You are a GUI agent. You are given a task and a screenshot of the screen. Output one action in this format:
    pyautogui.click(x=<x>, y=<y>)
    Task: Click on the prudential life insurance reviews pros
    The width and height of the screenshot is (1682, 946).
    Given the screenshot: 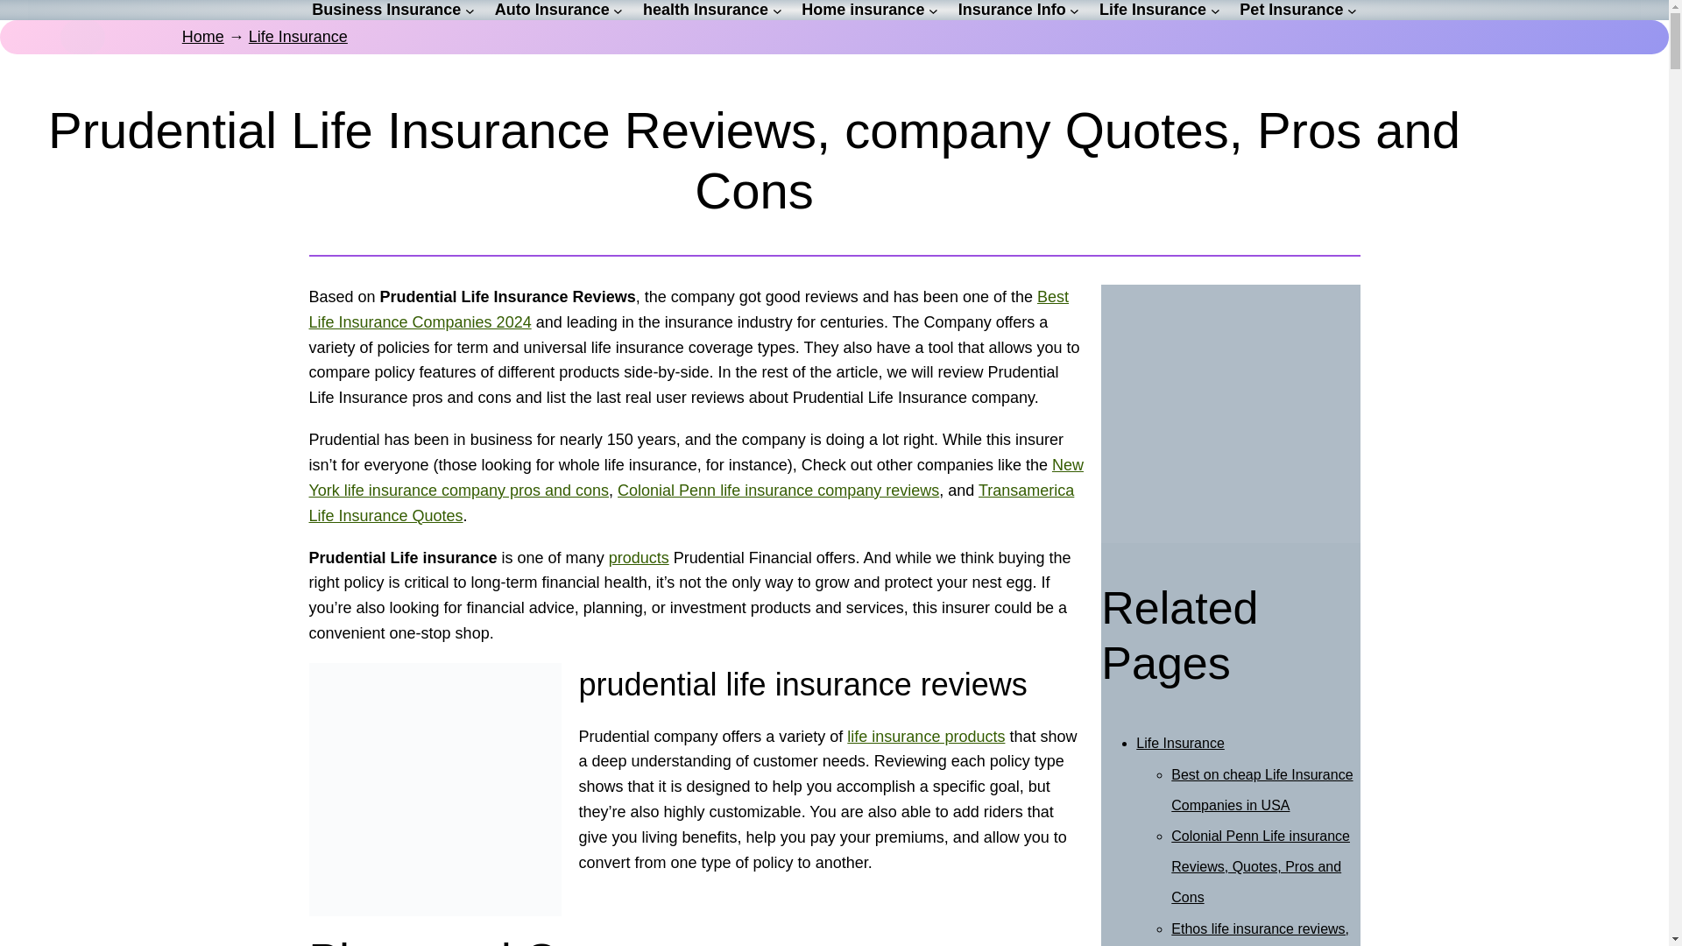 What is the action you would take?
    pyautogui.click(x=435, y=790)
    